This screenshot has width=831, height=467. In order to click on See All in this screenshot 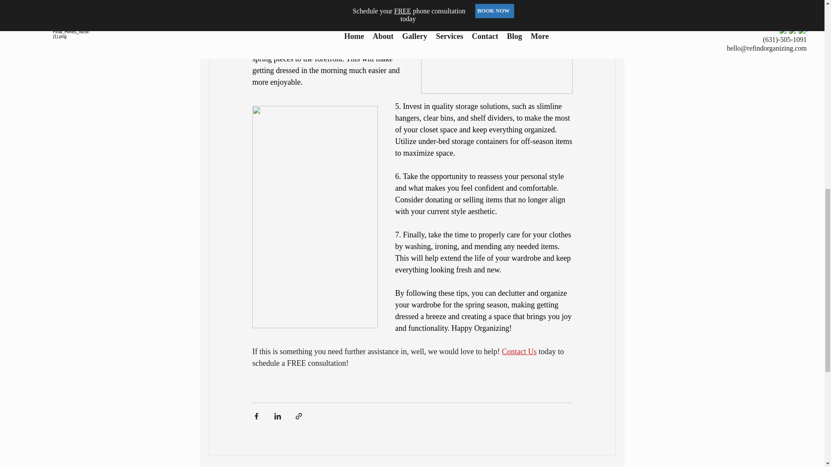, I will do `click(606, 466)`.